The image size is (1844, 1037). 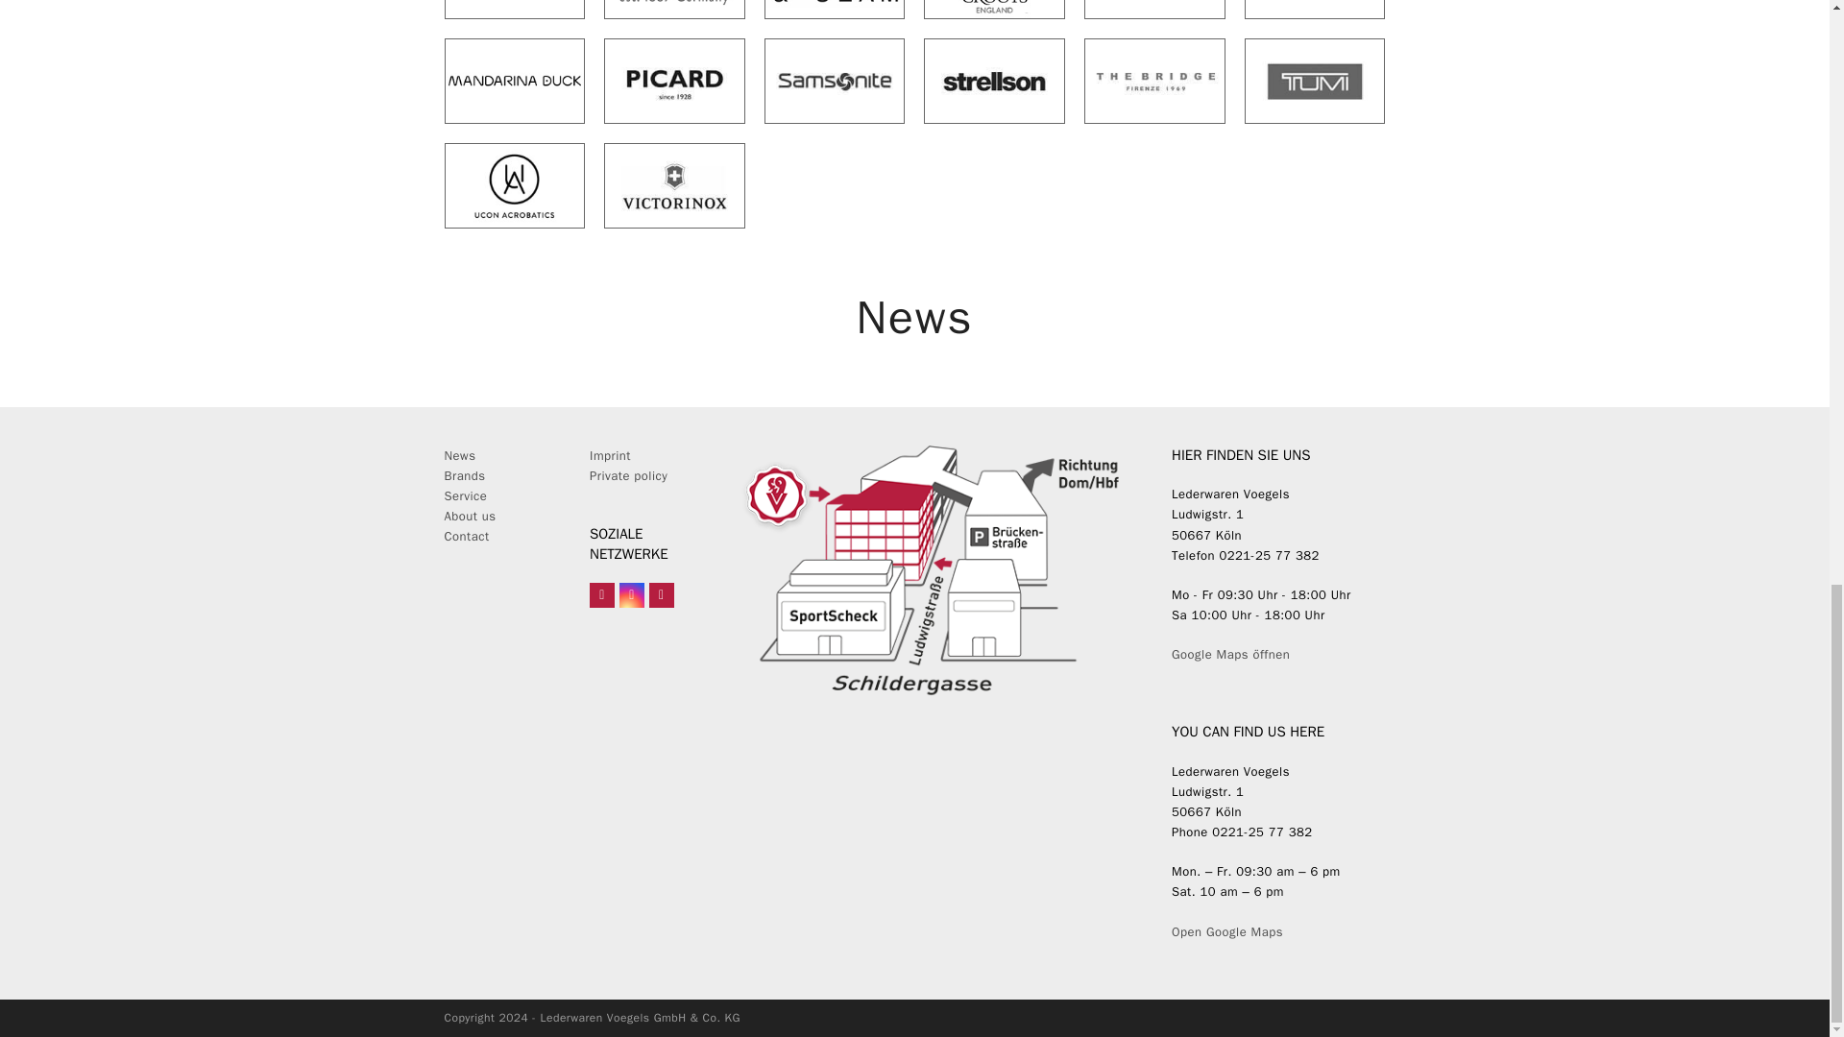 I want to click on YouTube, so click(x=661, y=594).